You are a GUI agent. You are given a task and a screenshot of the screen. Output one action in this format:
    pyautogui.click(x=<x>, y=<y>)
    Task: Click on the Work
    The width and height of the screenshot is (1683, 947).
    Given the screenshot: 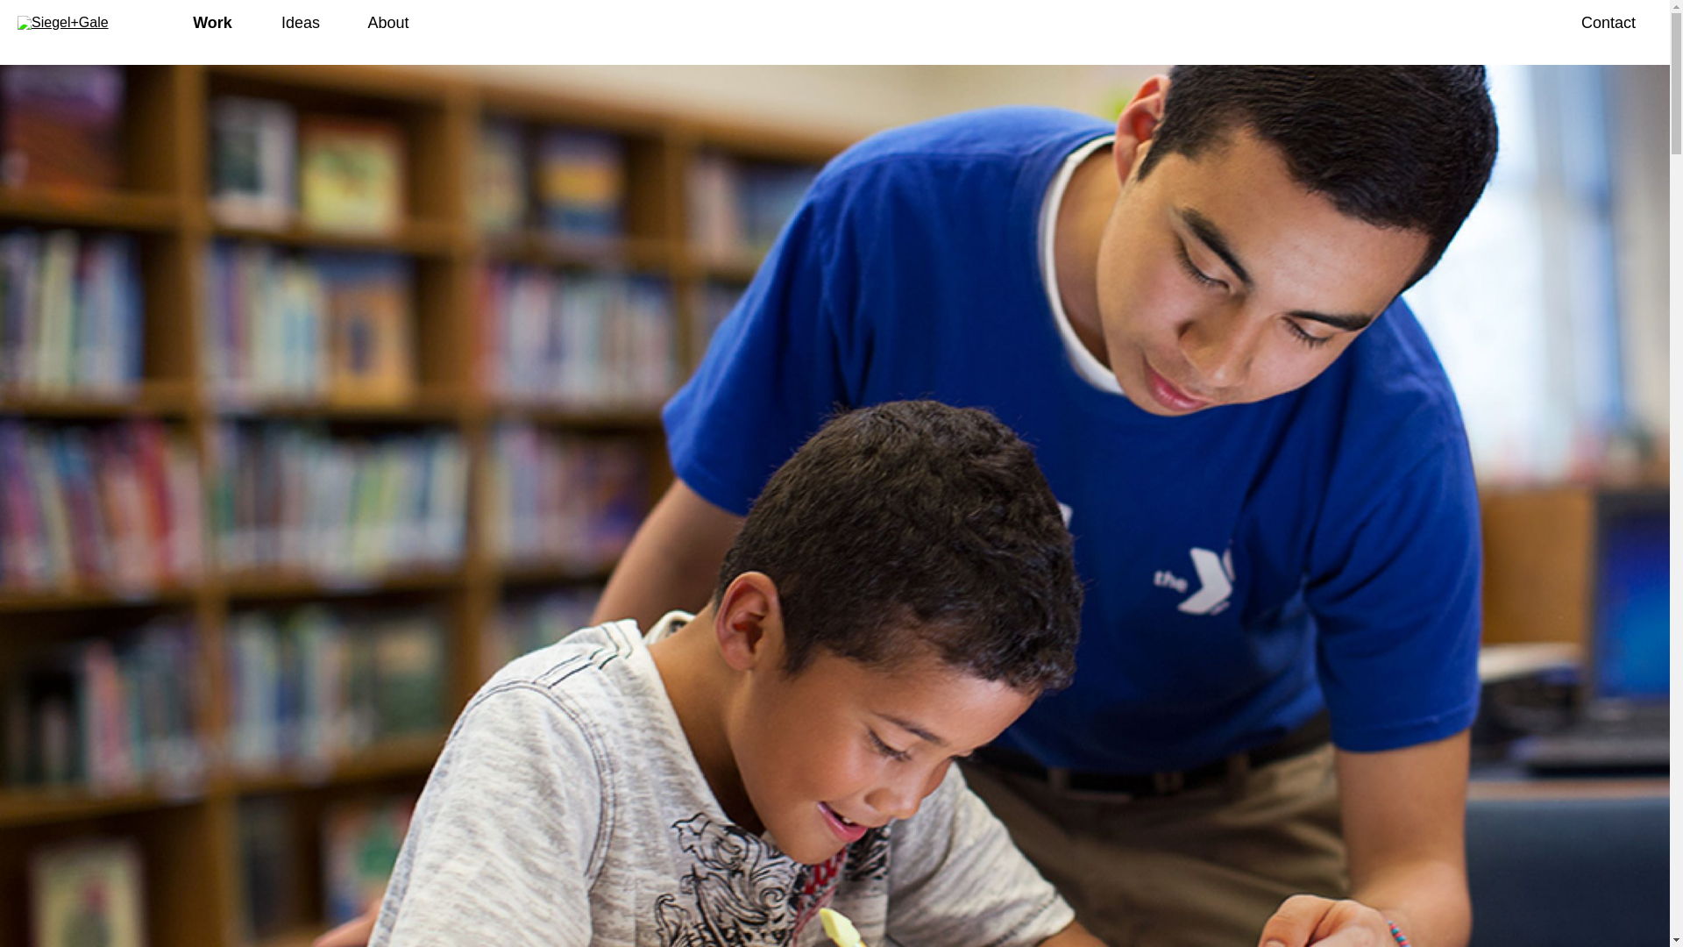 What is the action you would take?
    pyautogui.click(x=212, y=22)
    